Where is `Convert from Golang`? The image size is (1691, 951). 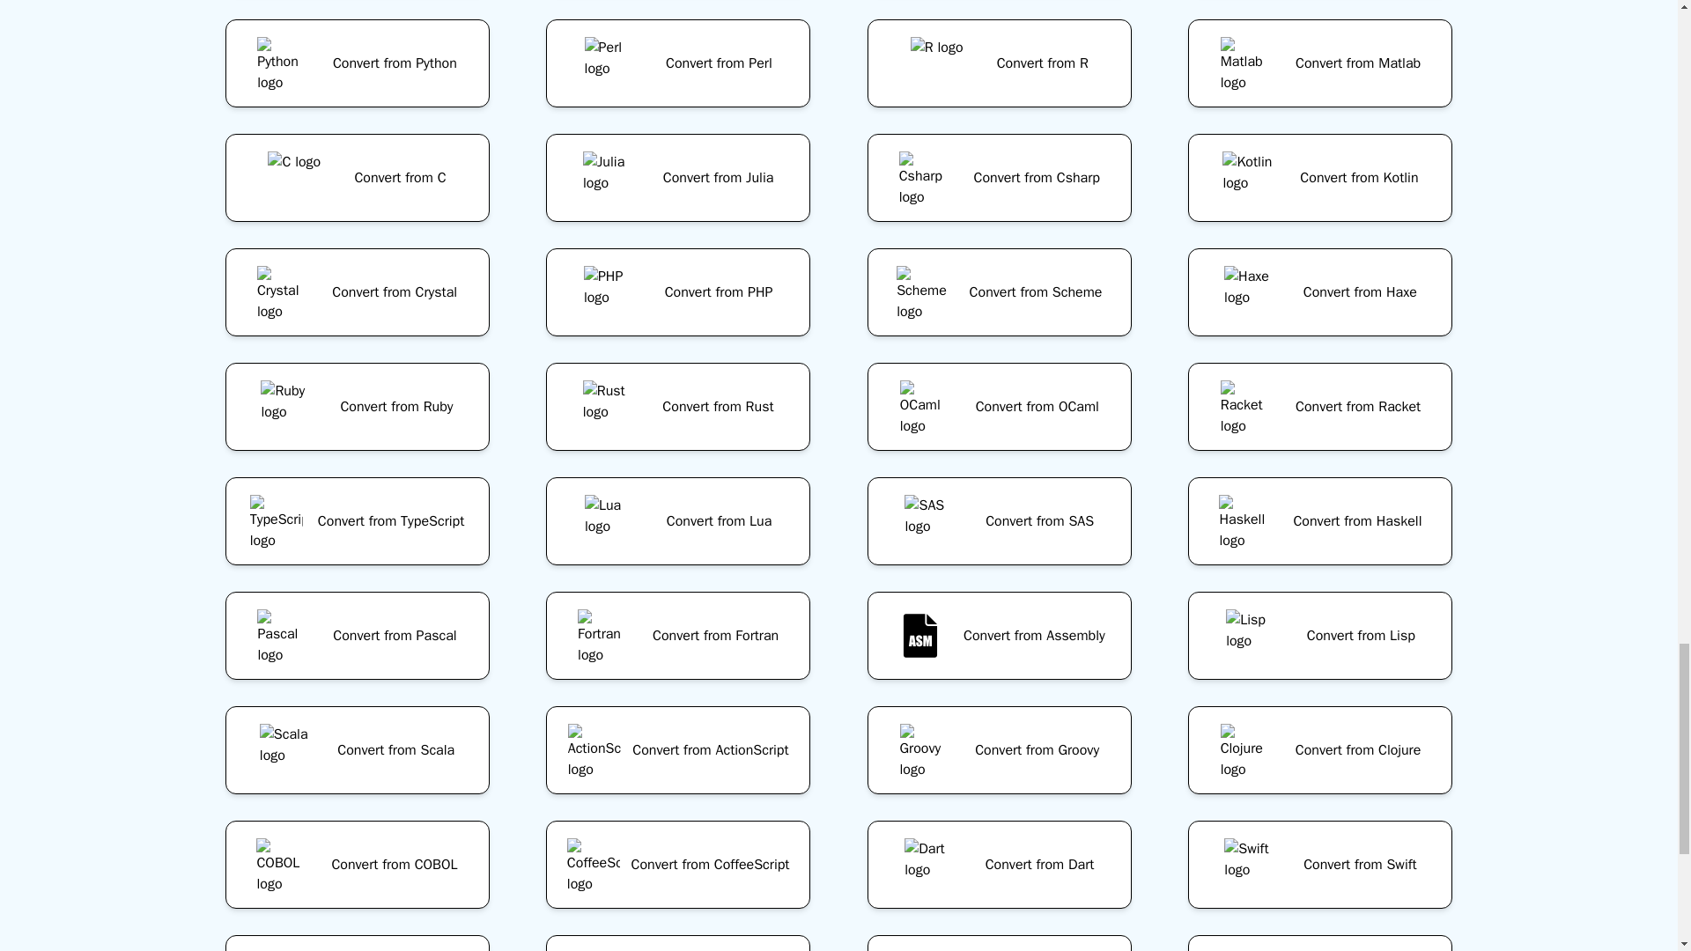 Convert from Golang is located at coordinates (678, 3).